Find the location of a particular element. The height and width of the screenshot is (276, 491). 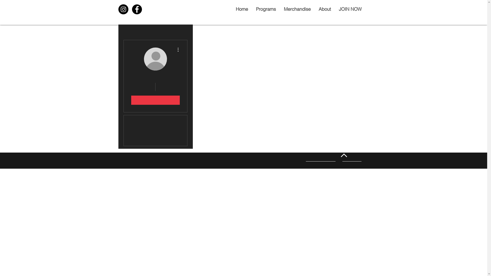

About is located at coordinates (325, 9).